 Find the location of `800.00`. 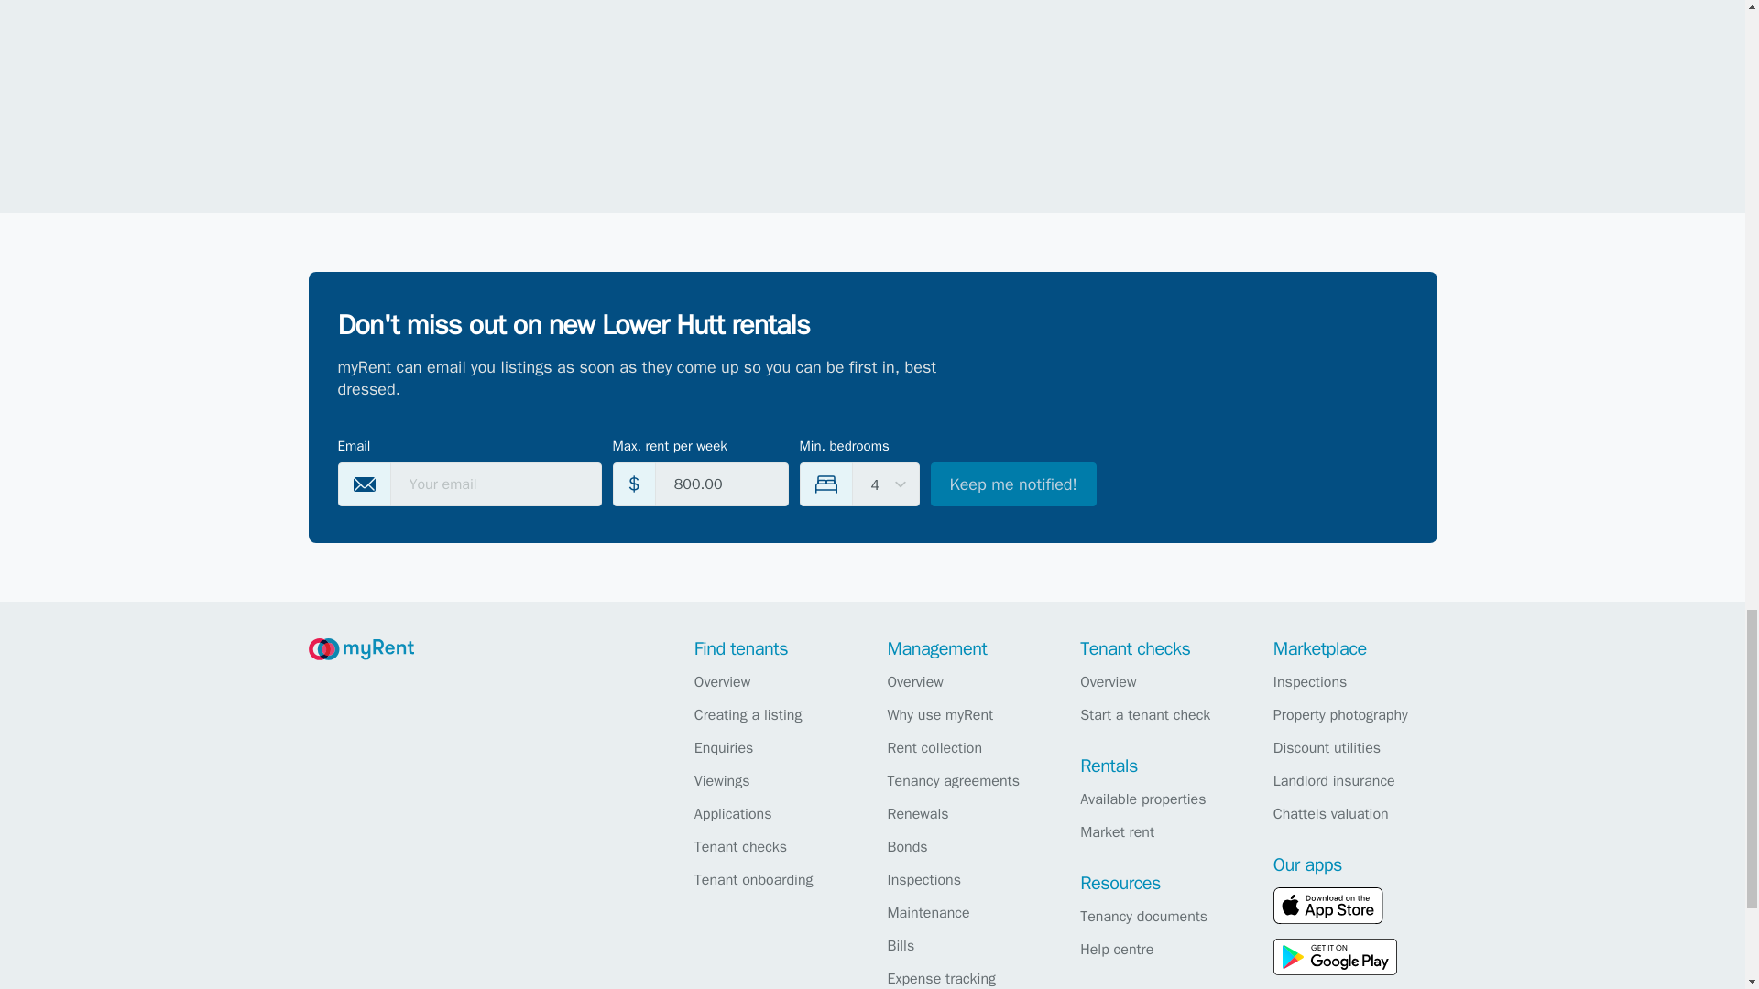

800.00 is located at coordinates (721, 484).